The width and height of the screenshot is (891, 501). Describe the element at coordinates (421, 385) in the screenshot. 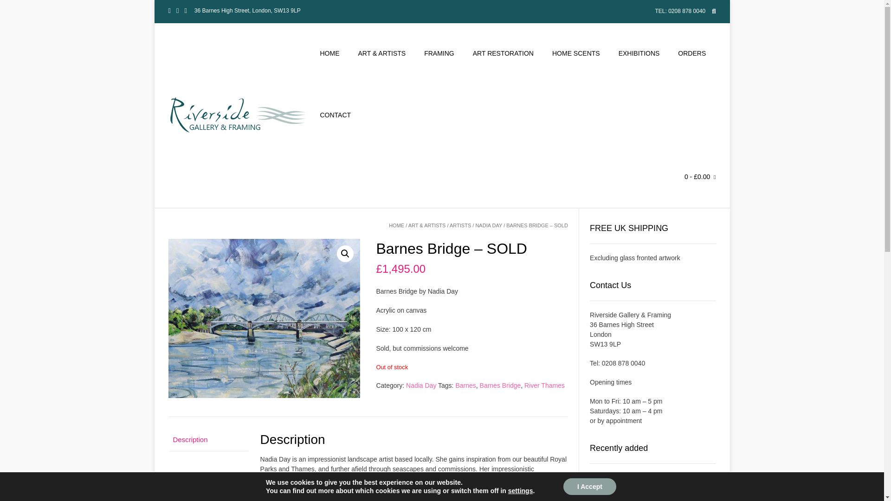

I see `Nadia Day` at that location.